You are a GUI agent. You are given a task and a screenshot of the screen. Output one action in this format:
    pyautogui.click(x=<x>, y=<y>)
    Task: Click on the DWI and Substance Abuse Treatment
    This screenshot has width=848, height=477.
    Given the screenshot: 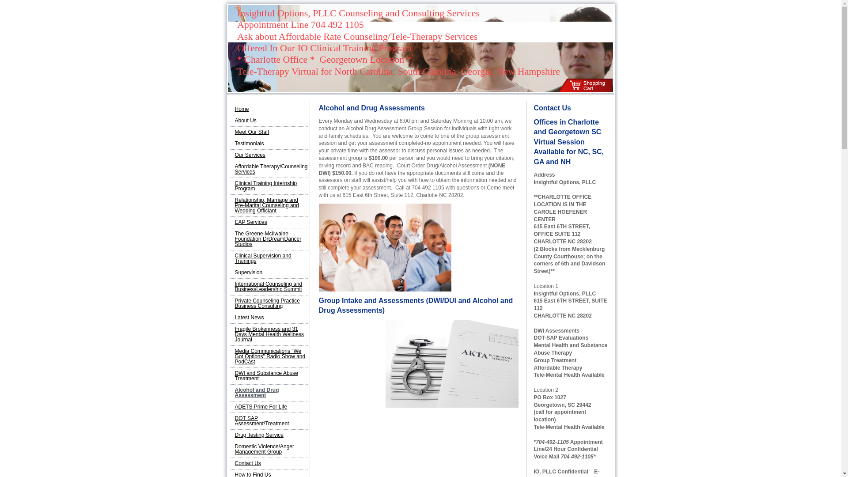 What is the action you would take?
    pyautogui.click(x=269, y=376)
    